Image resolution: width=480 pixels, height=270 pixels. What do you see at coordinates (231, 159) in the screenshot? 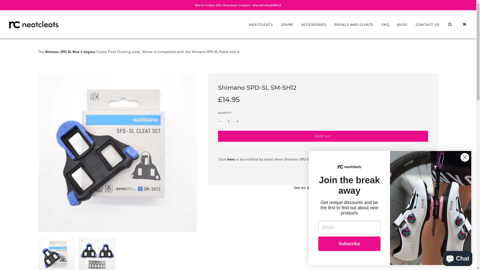
I see `here` at bounding box center [231, 159].